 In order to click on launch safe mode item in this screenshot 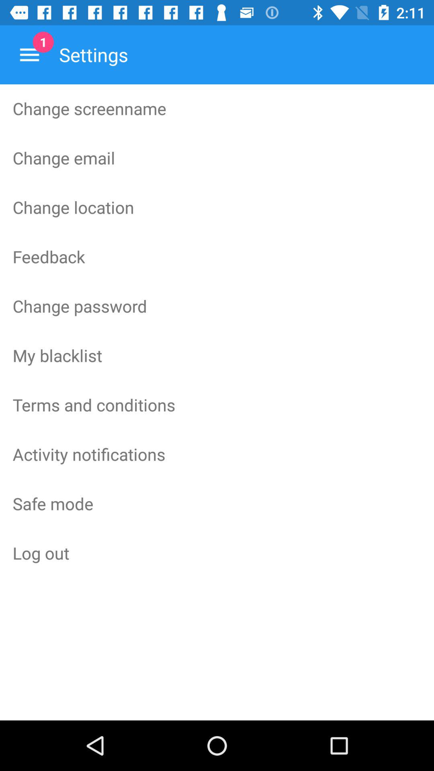, I will do `click(217, 503)`.